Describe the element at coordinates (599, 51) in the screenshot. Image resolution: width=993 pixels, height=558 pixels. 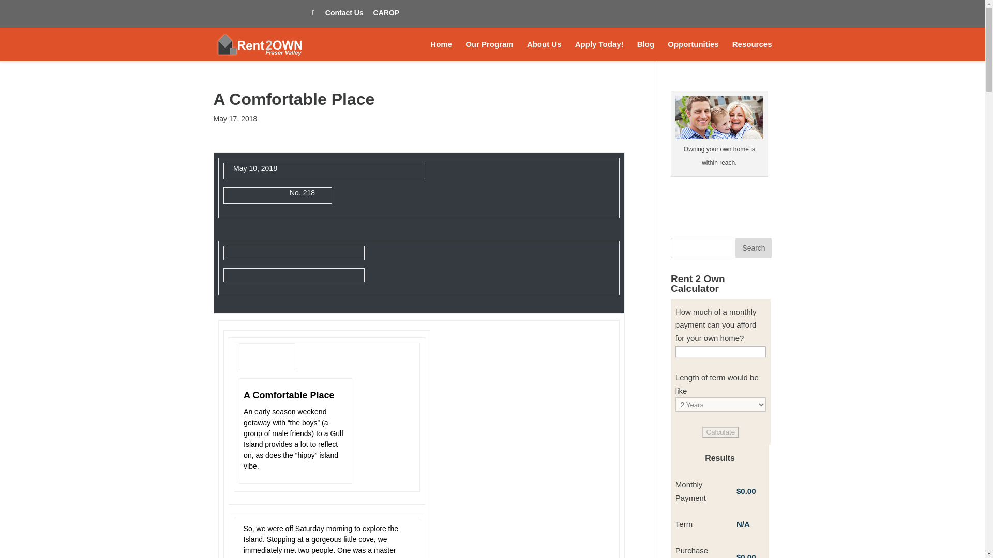
I see `Apply Today!` at that location.